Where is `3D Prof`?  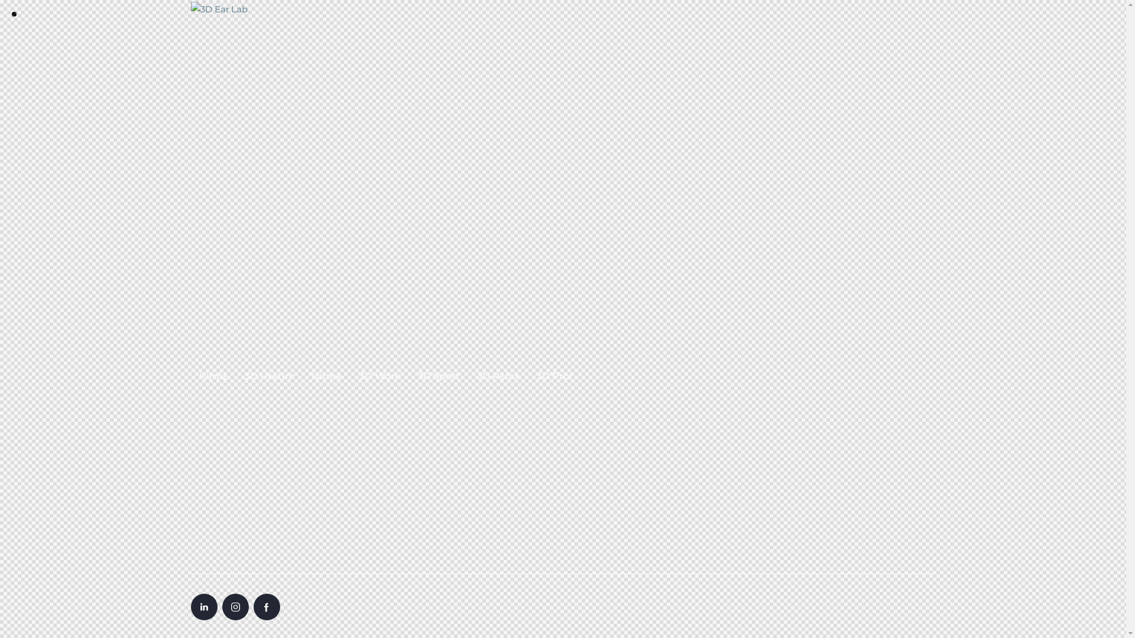 3D Prof is located at coordinates (554, 376).